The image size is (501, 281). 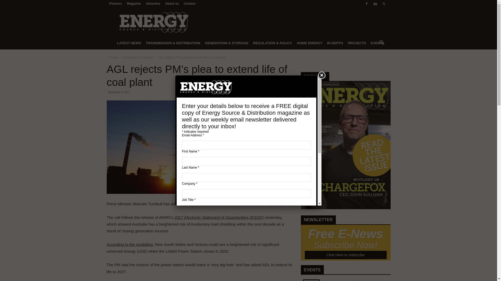 I want to click on PROJECTS, so click(x=357, y=43).